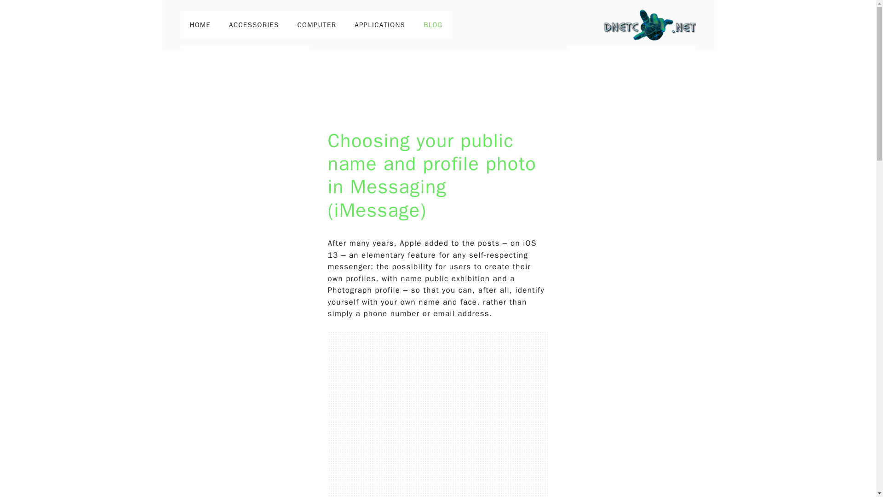 Image resolution: width=883 pixels, height=497 pixels. I want to click on ACCESSORIES, so click(254, 25).